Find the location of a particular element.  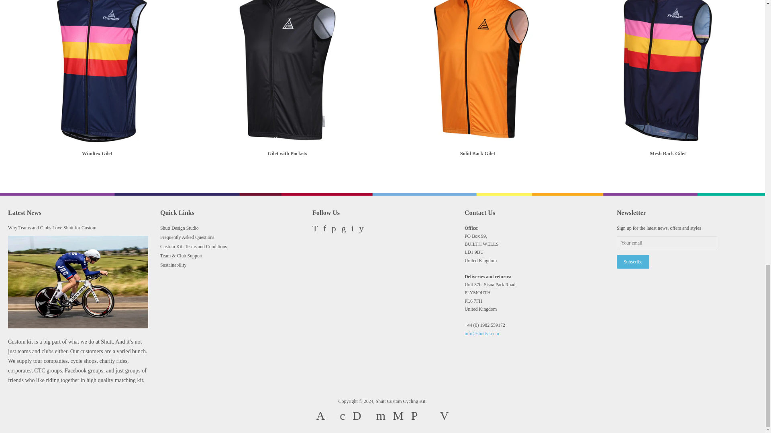

Latest News is located at coordinates (24, 212).